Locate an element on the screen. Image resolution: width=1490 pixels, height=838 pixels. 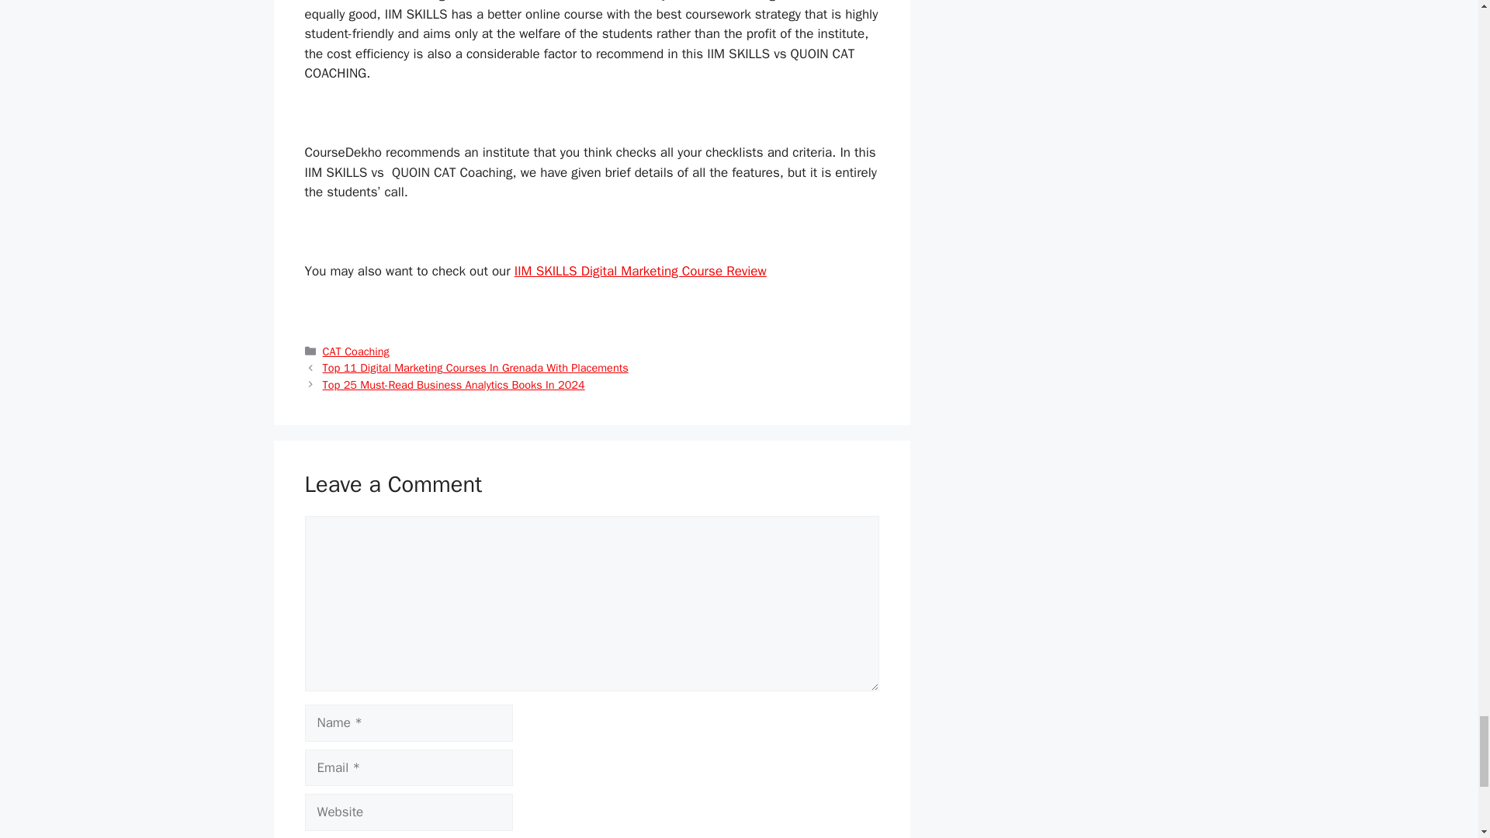
CAT Coaching is located at coordinates (355, 351).